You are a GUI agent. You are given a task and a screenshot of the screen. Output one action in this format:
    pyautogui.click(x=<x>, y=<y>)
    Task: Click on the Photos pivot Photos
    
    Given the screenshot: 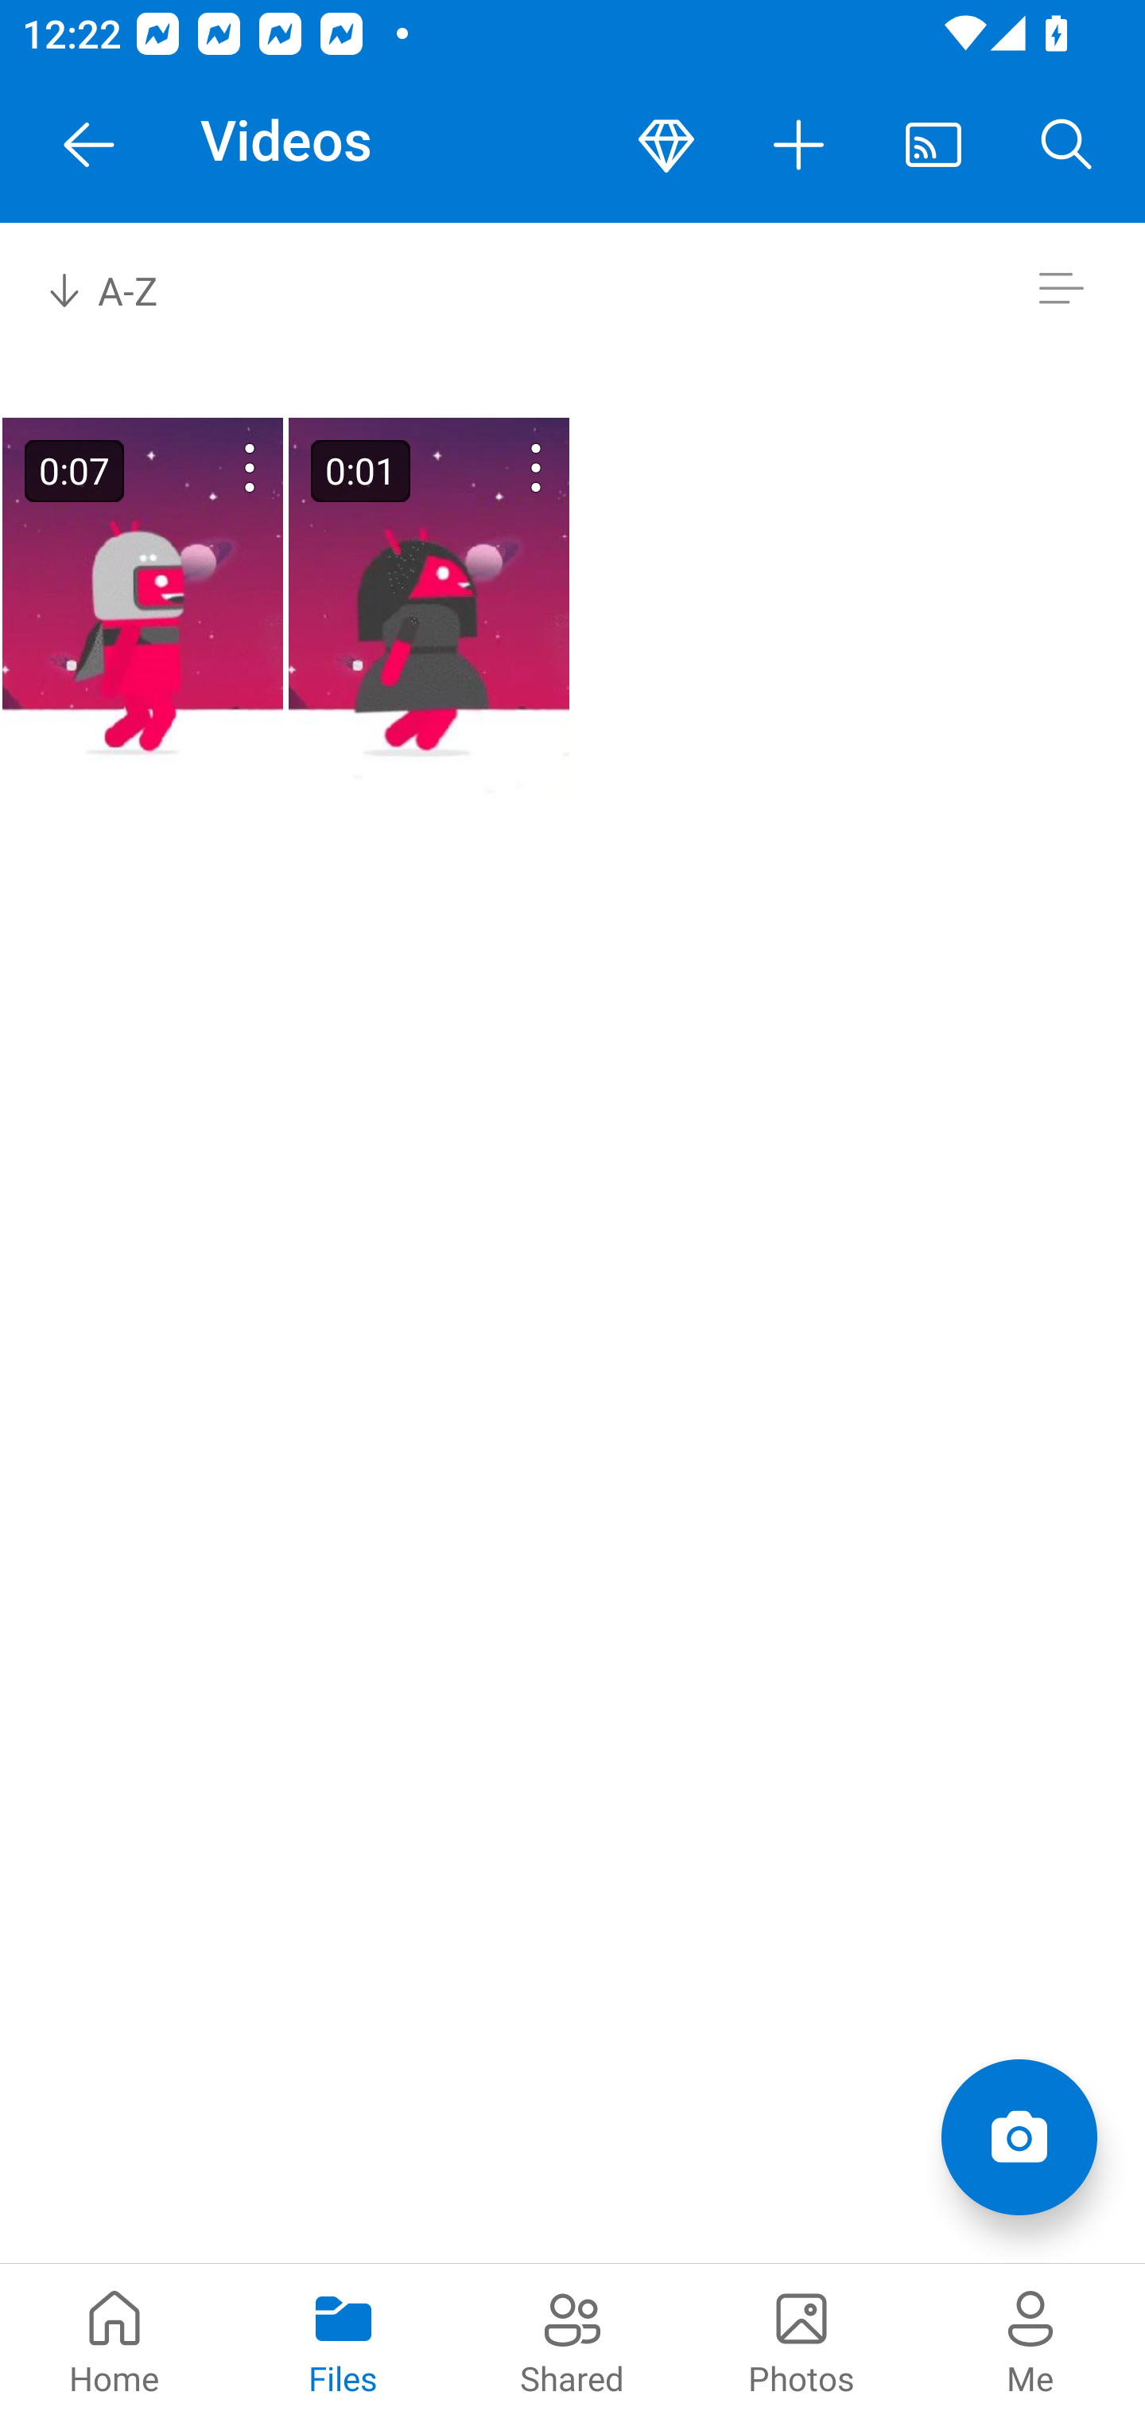 What is the action you would take?
    pyautogui.click(x=801, y=2341)
    